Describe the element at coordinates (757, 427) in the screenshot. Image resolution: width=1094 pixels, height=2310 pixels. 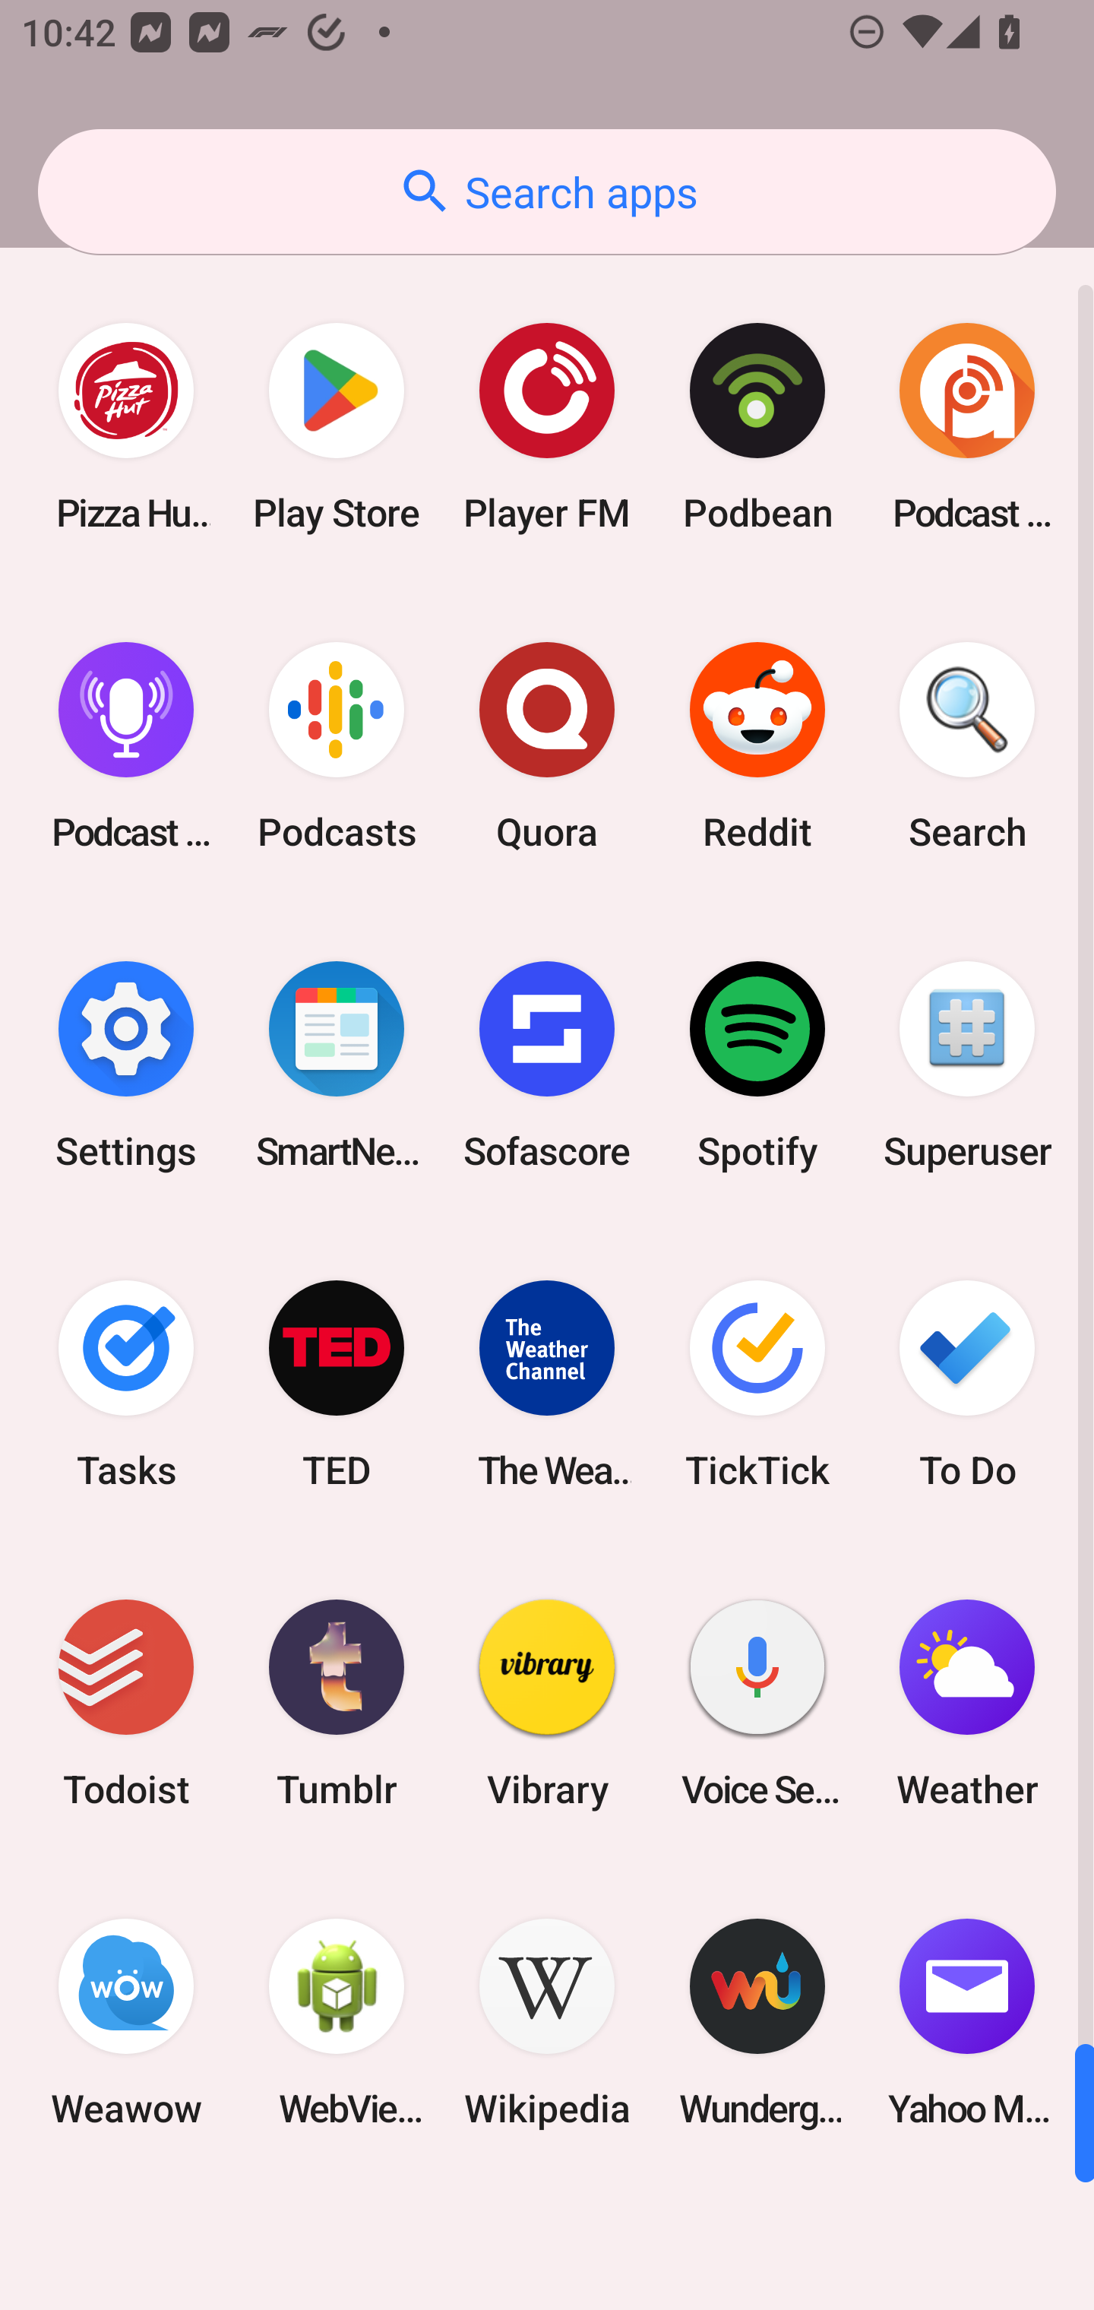
I see `Podbean` at that location.